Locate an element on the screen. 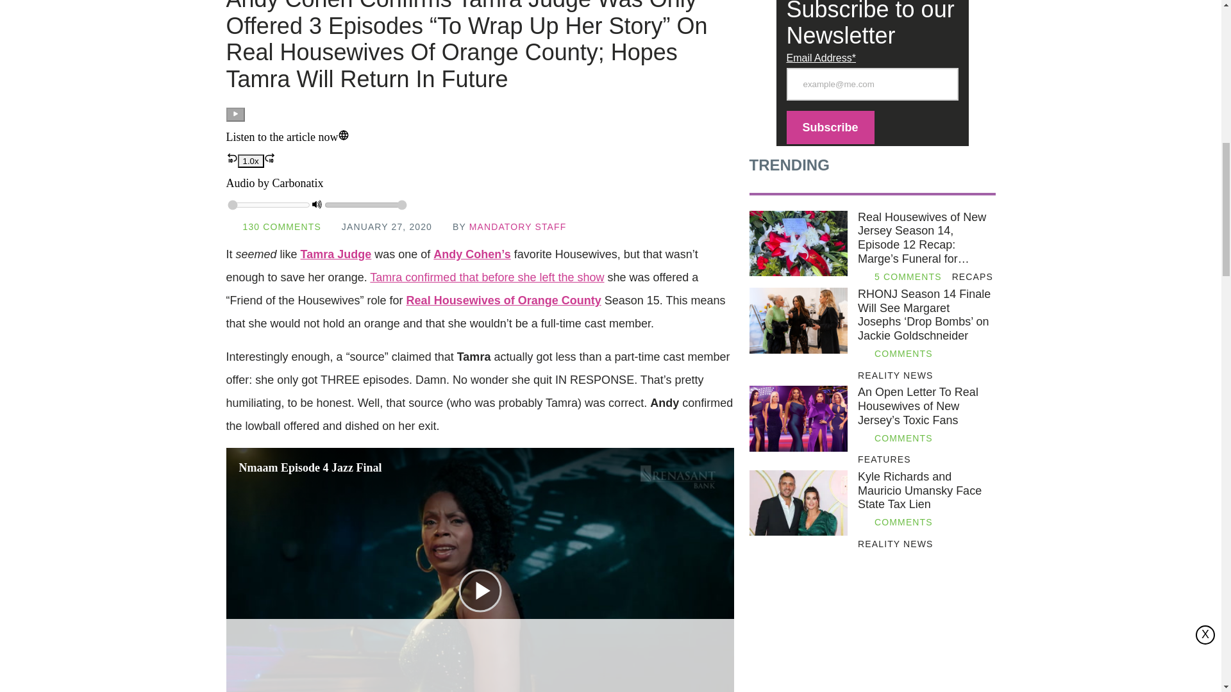 This screenshot has height=692, width=1231. Kyle Richards and Mauricio Umansky Face State Tax Lien is located at coordinates (798, 502).